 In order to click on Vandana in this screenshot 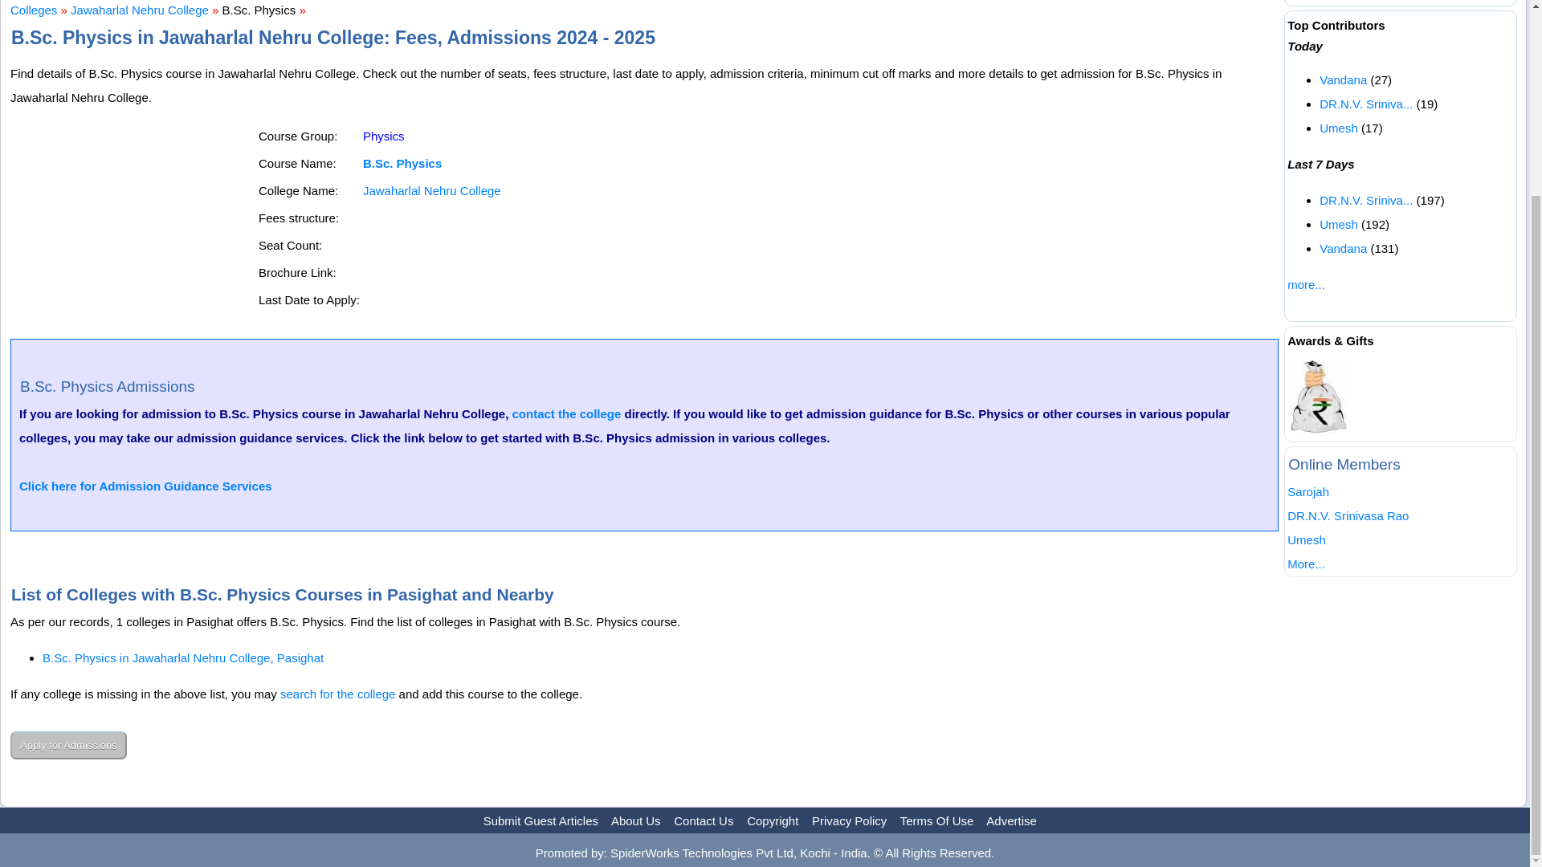, I will do `click(1343, 79)`.